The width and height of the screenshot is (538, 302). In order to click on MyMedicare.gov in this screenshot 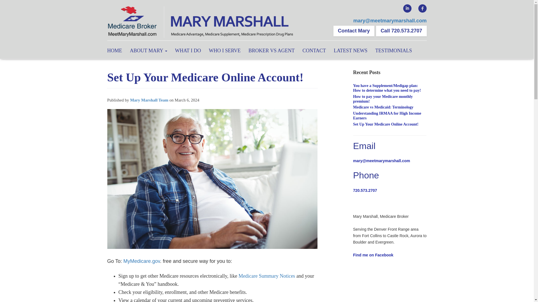, I will do `click(141, 261)`.